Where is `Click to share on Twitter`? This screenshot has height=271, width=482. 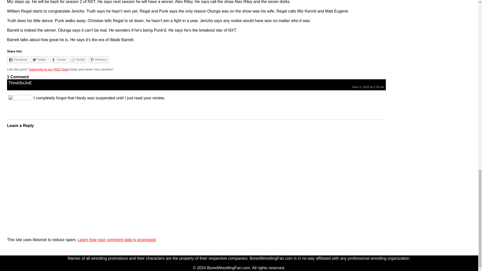
Click to share on Twitter is located at coordinates (40, 59).